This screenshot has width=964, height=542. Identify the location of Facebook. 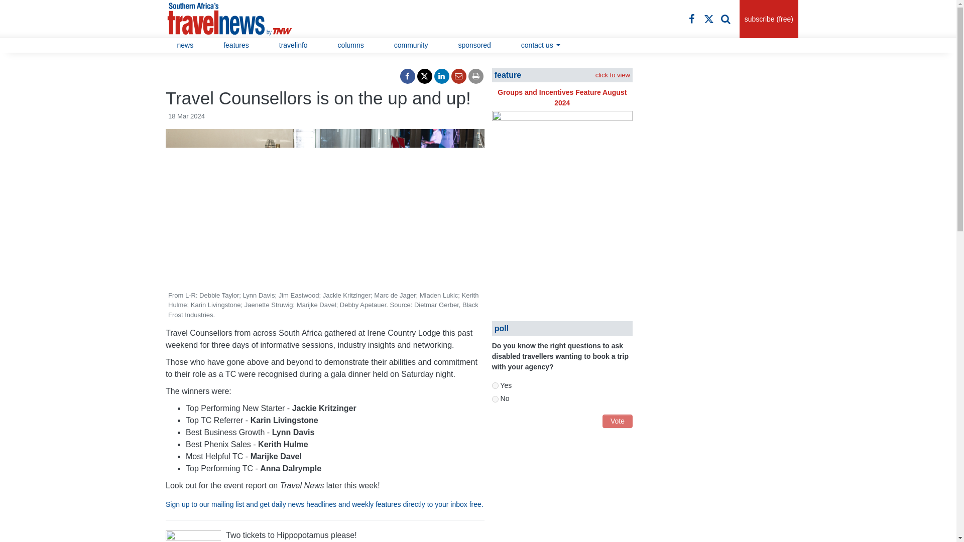
(408, 76).